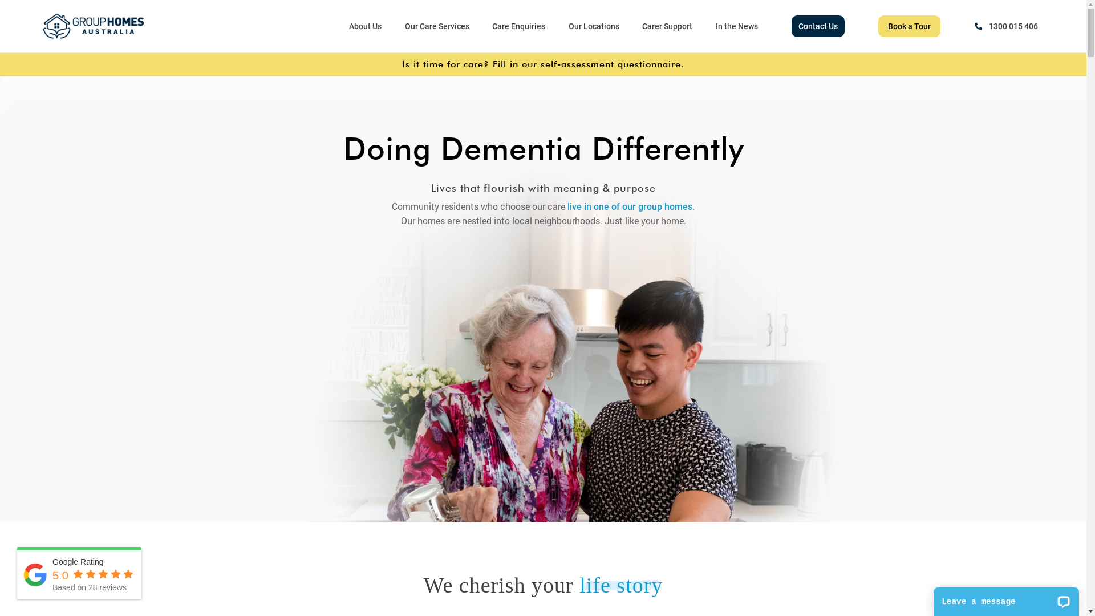  Describe the element at coordinates (667, 26) in the screenshot. I see `Carer Support` at that location.